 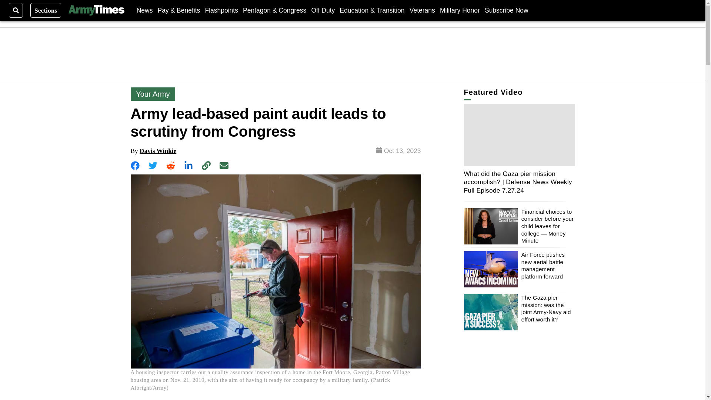 What do you see at coordinates (323, 10) in the screenshot?
I see `Off Duty` at bounding box center [323, 10].